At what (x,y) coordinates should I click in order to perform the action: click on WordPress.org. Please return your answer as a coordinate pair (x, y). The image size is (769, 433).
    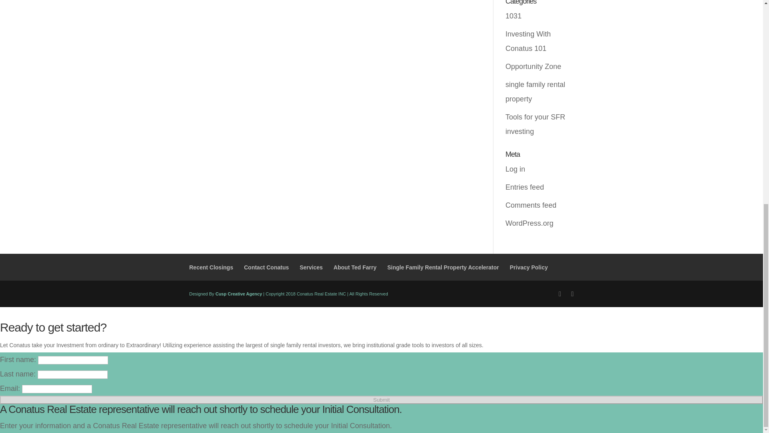
    Looking at the image, I should click on (529, 223).